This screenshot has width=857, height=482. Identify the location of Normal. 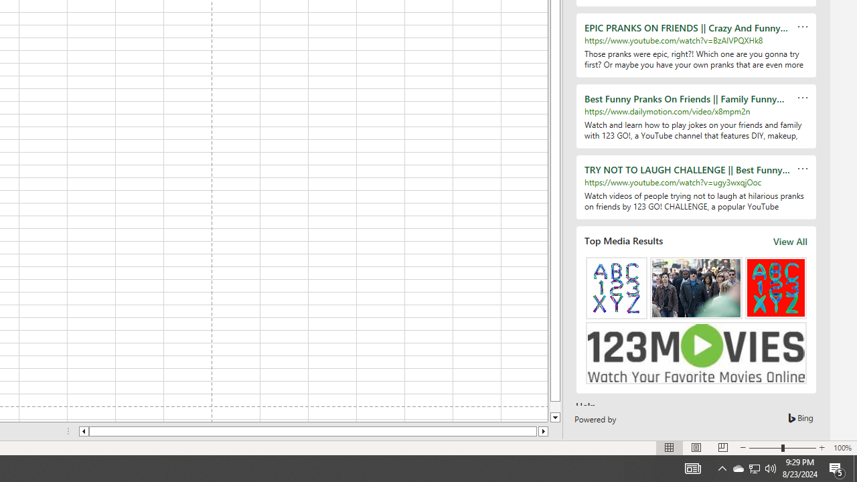
(670, 447).